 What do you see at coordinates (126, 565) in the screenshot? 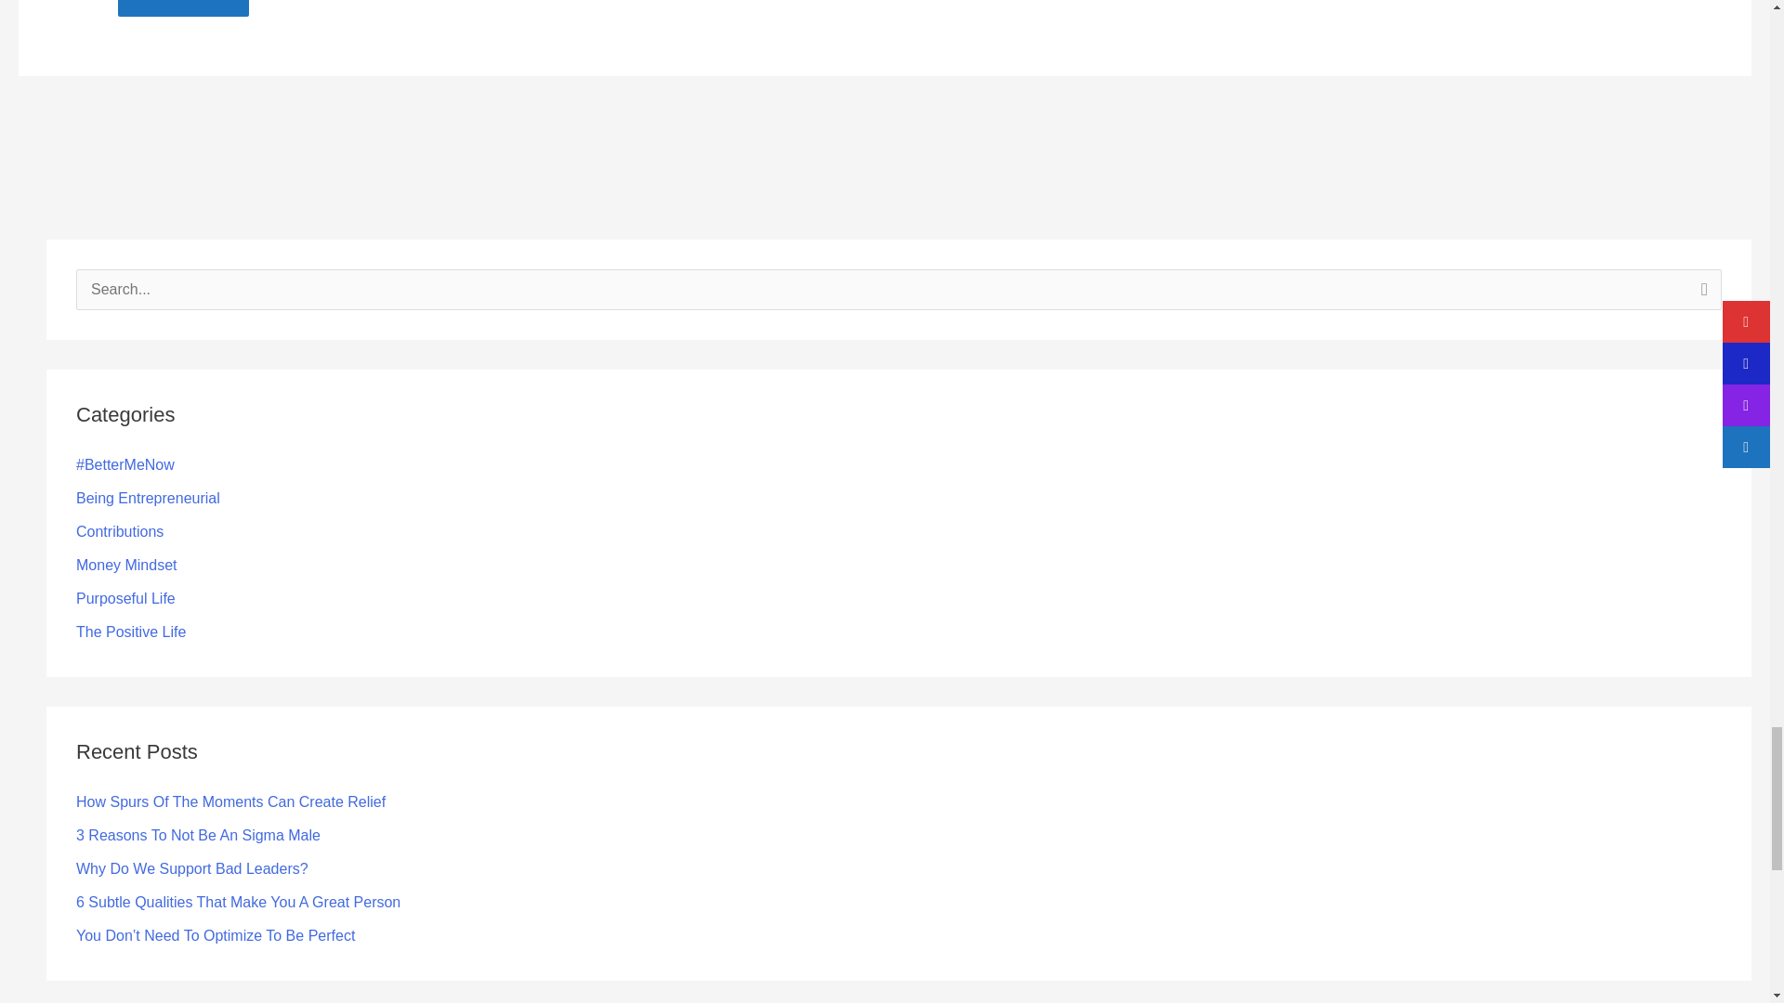
I see `Money Mindset` at bounding box center [126, 565].